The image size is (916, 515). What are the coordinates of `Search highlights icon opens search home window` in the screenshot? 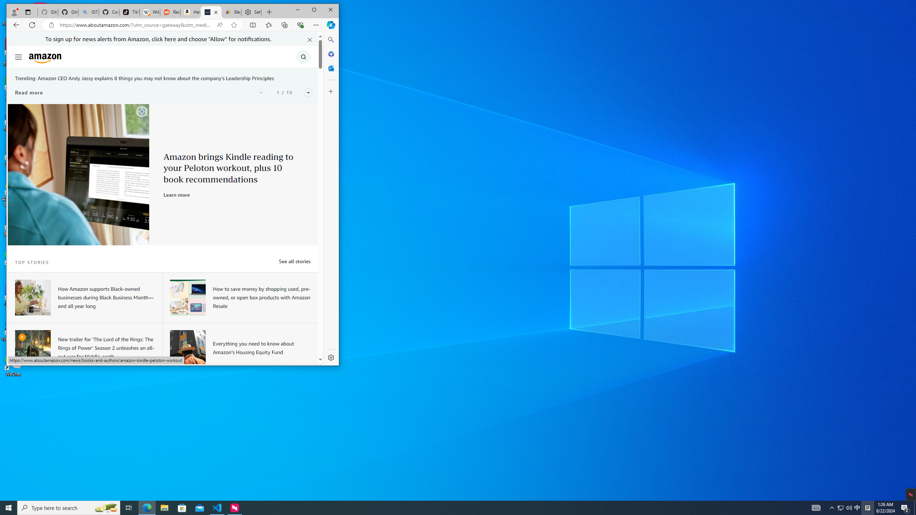 It's located at (106, 508).